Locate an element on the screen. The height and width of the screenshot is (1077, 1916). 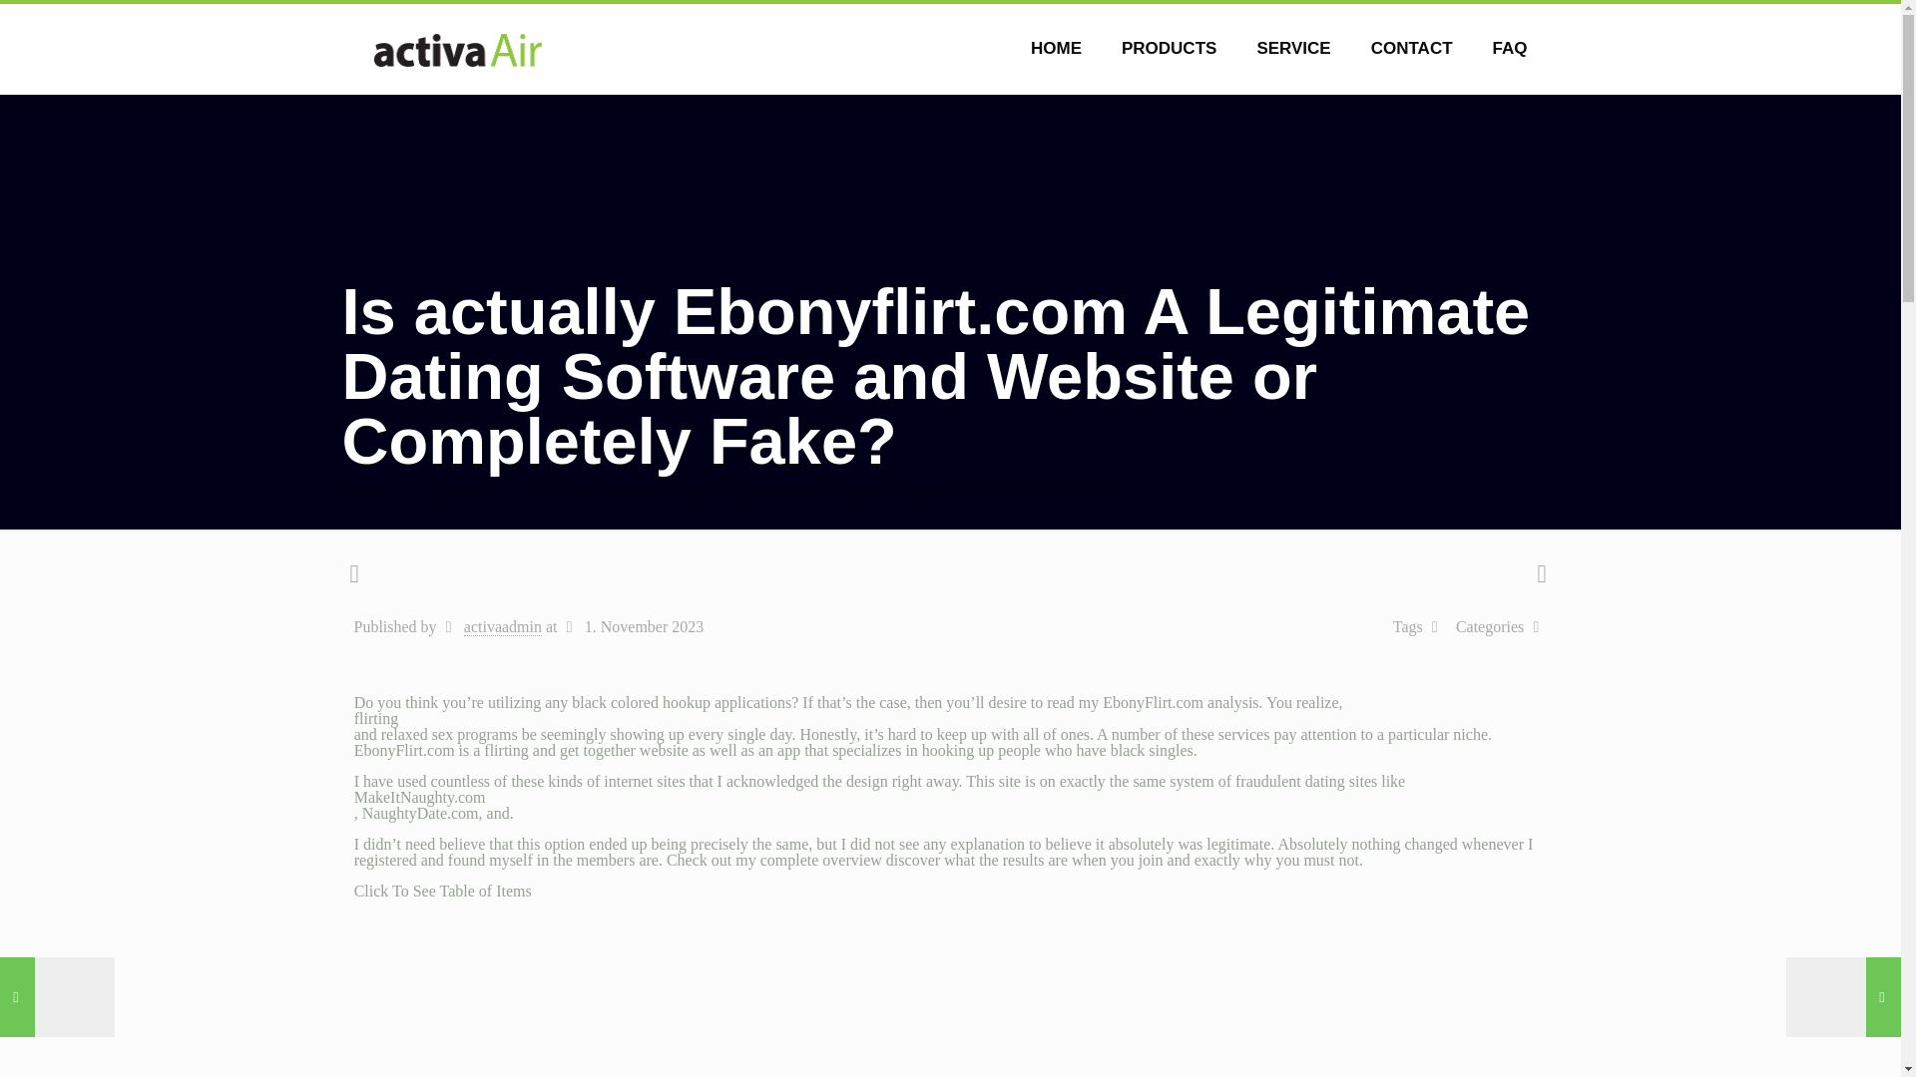
Allgemein is located at coordinates (457, 491).